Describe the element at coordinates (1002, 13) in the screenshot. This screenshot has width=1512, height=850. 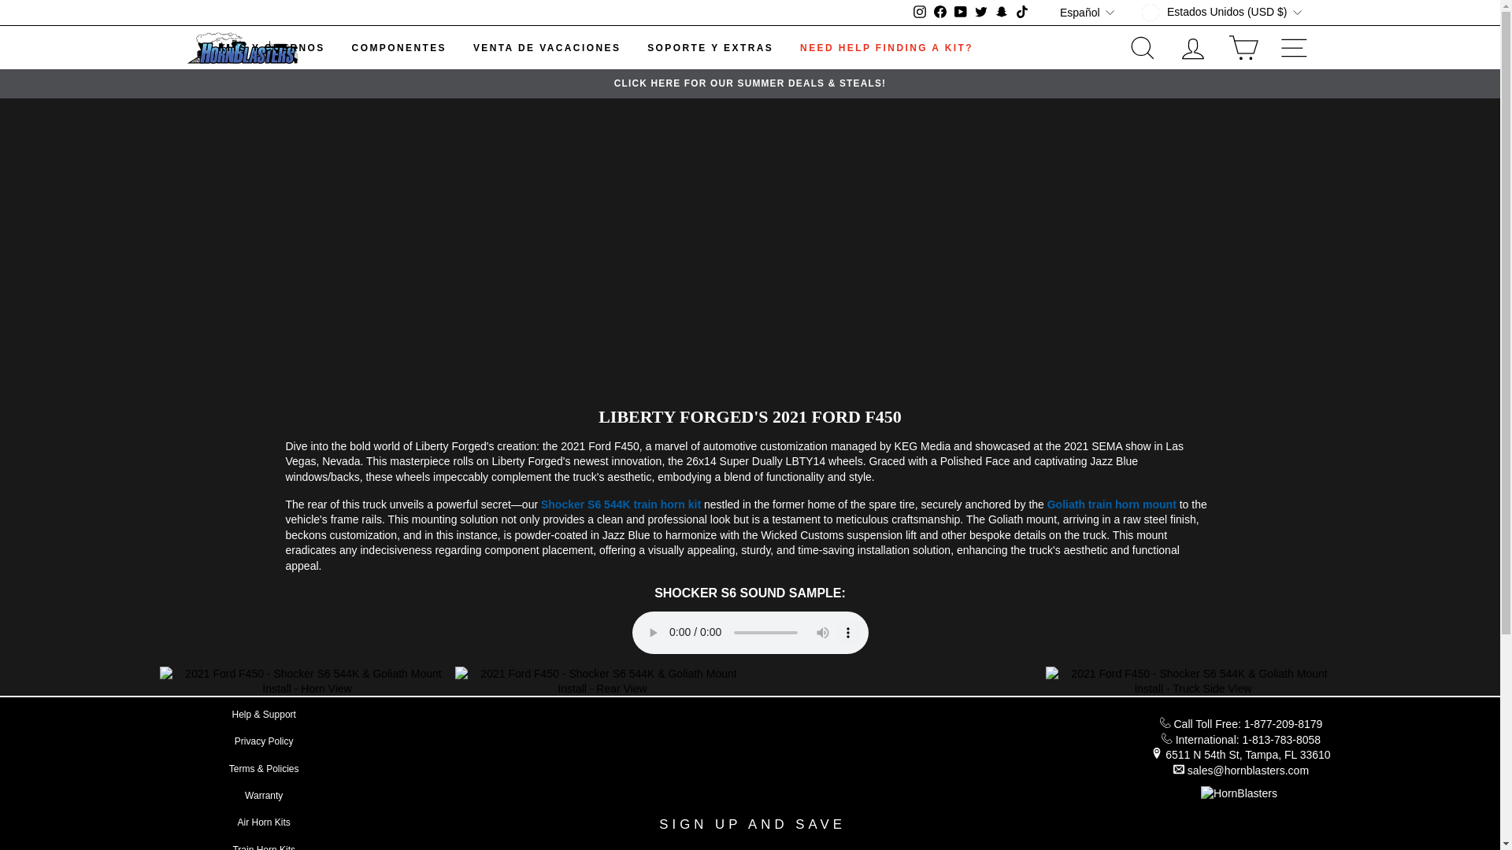
I see `HornBlasters en Snapchat` at that location.